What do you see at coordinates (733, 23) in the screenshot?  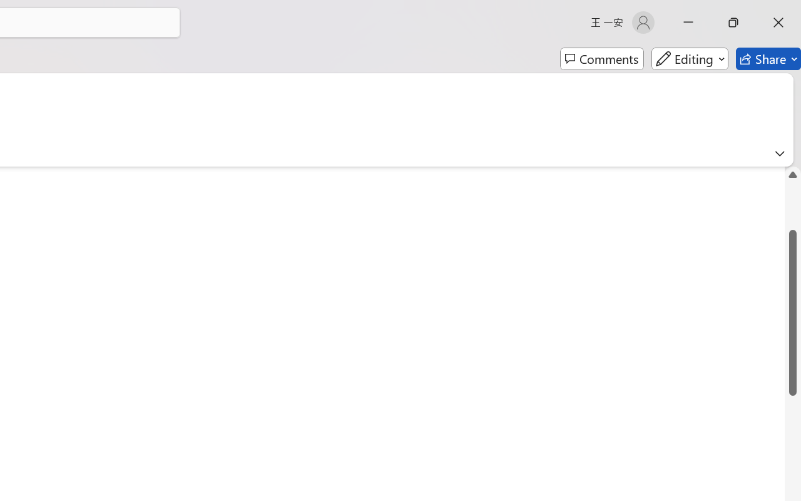 I see `Restore Down` at bounding box center [733, 23].